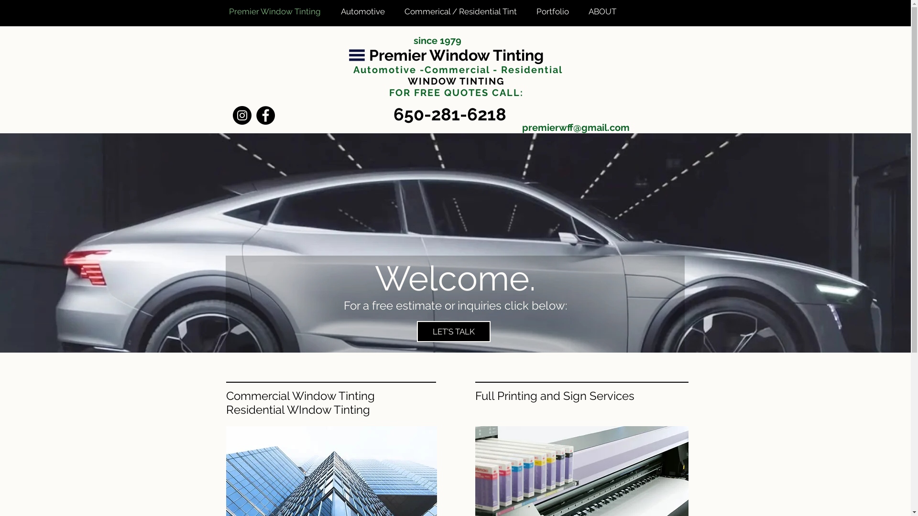 This screenshot has width=918, height=516. What do you see at coordinates (576, 128) in the screenshot?
I see `premierwff@gmail.com` at bounding box center [576, 128].